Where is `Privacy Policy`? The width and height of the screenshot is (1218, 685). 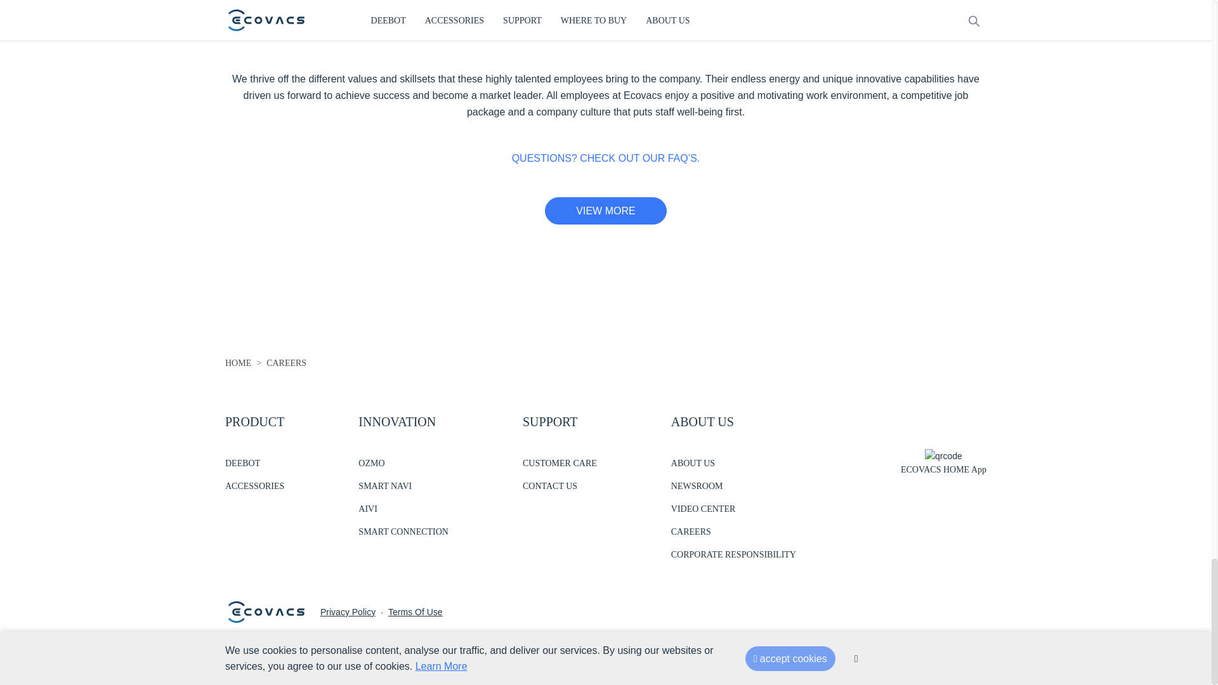 Privacy Policy is located at coordinates (348, 611).